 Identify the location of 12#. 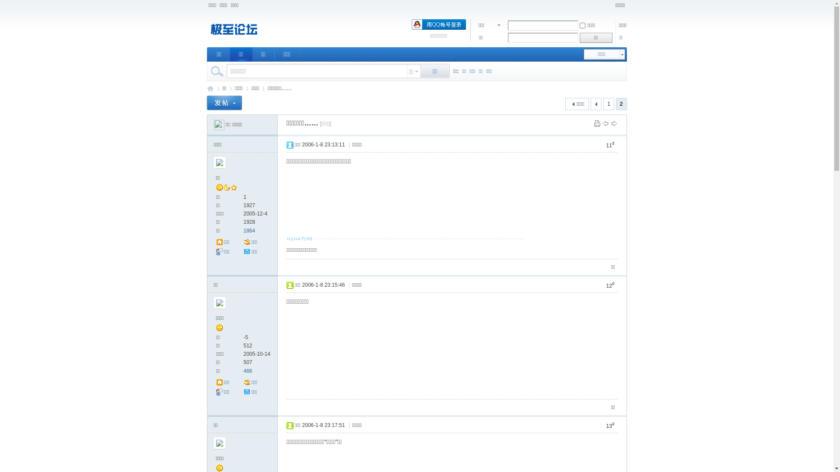
(611, 285).